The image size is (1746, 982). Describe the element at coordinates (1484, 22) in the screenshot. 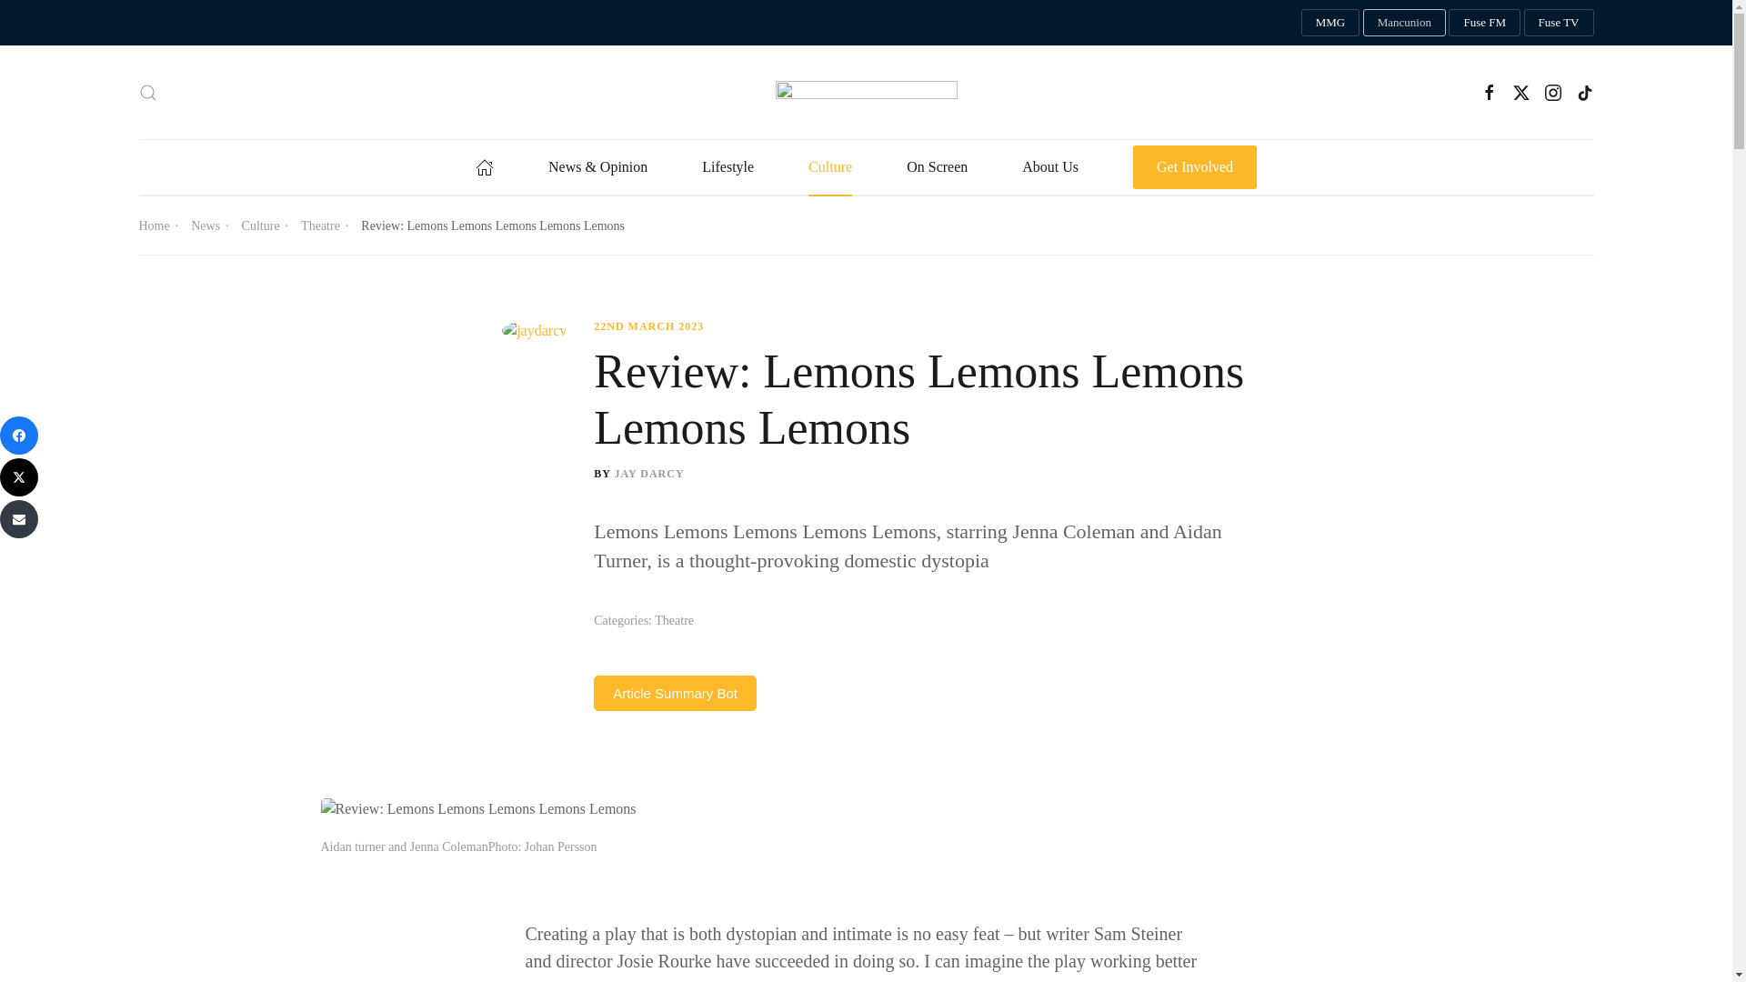

I see `Manchester Fuse FM` at that location.